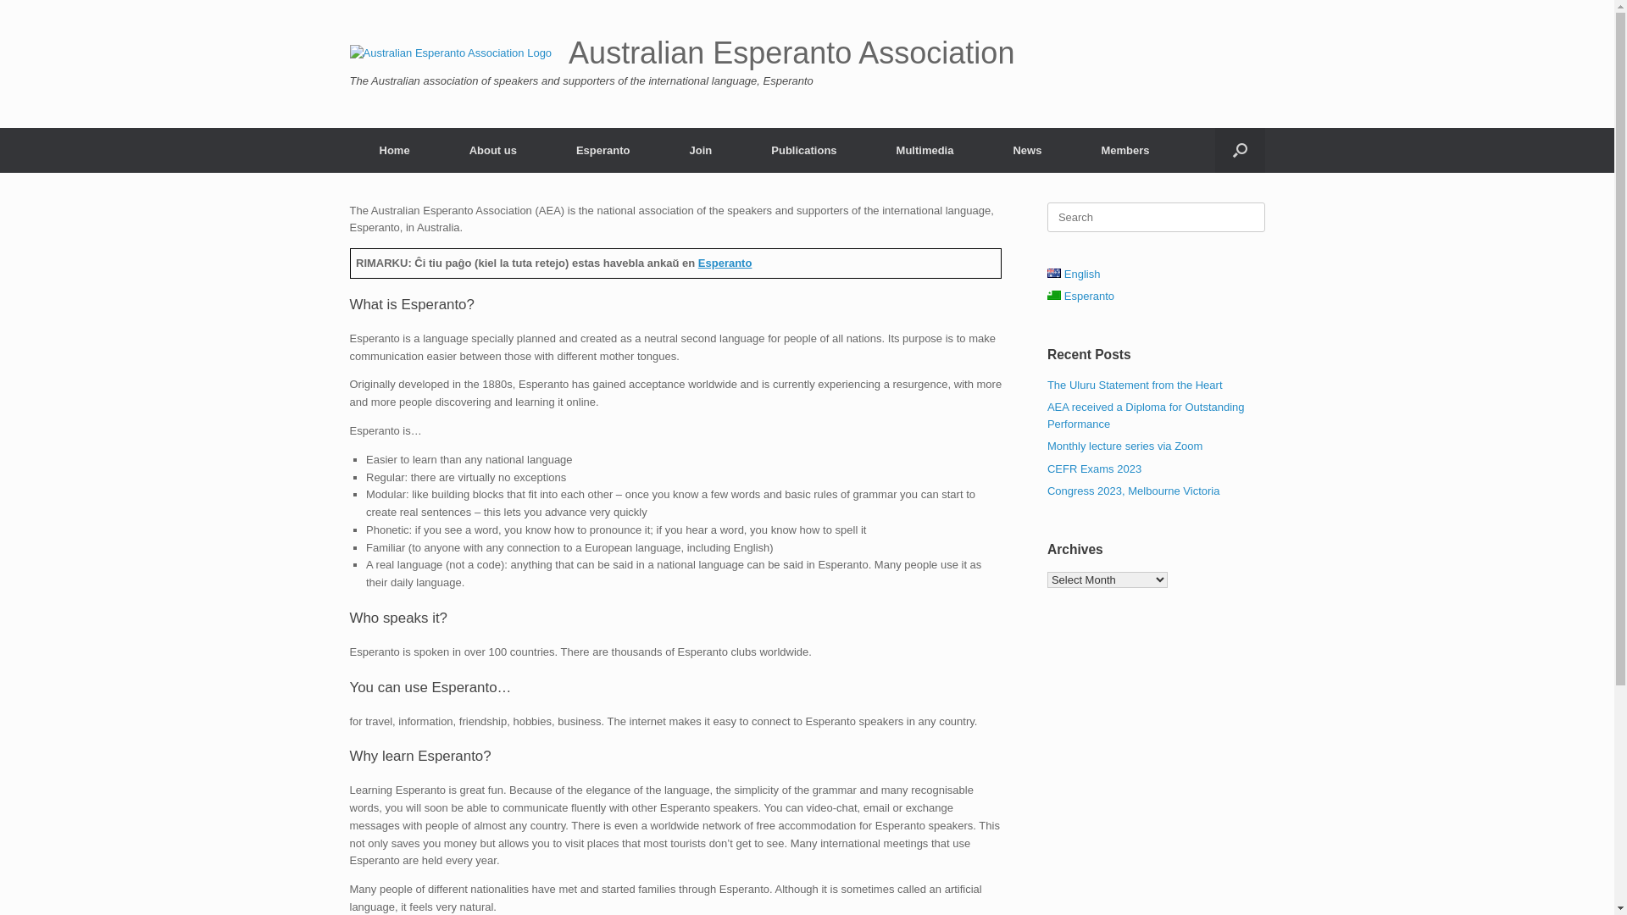 This screenshot has height=915, width=1627. Describe the element at coordinates (1074, 274) in the screenshot. I see `English` at that location.